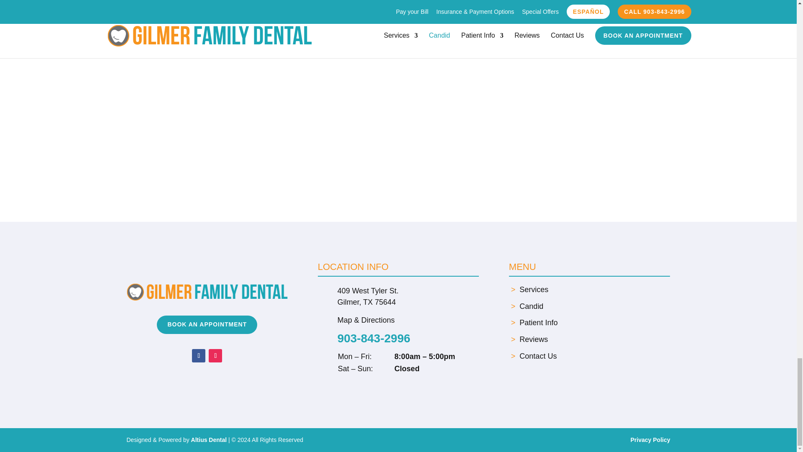 The image size is (803, 452). I want to click on Follow on Instagram, so click(215, 356).